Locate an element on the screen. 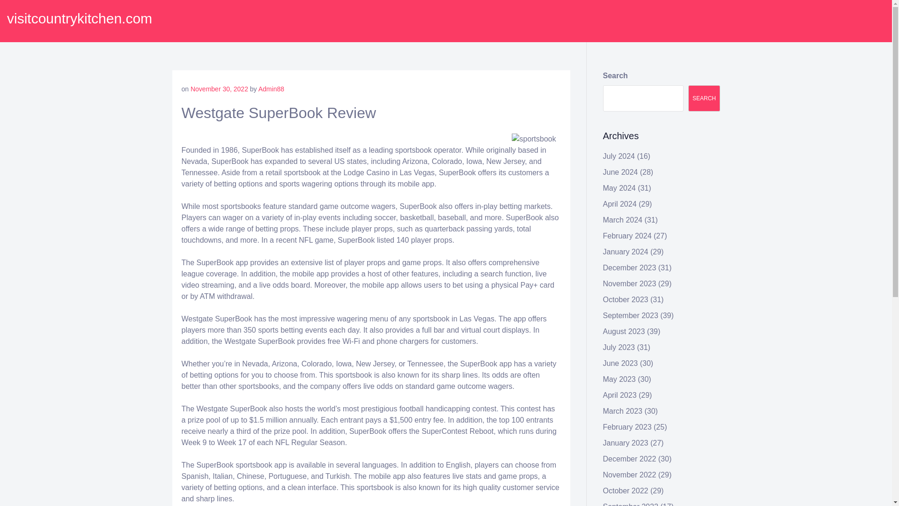 Image resolution: width=899 pixels, height=506 pixels. May 2023 is located at coordinates (619, 379).